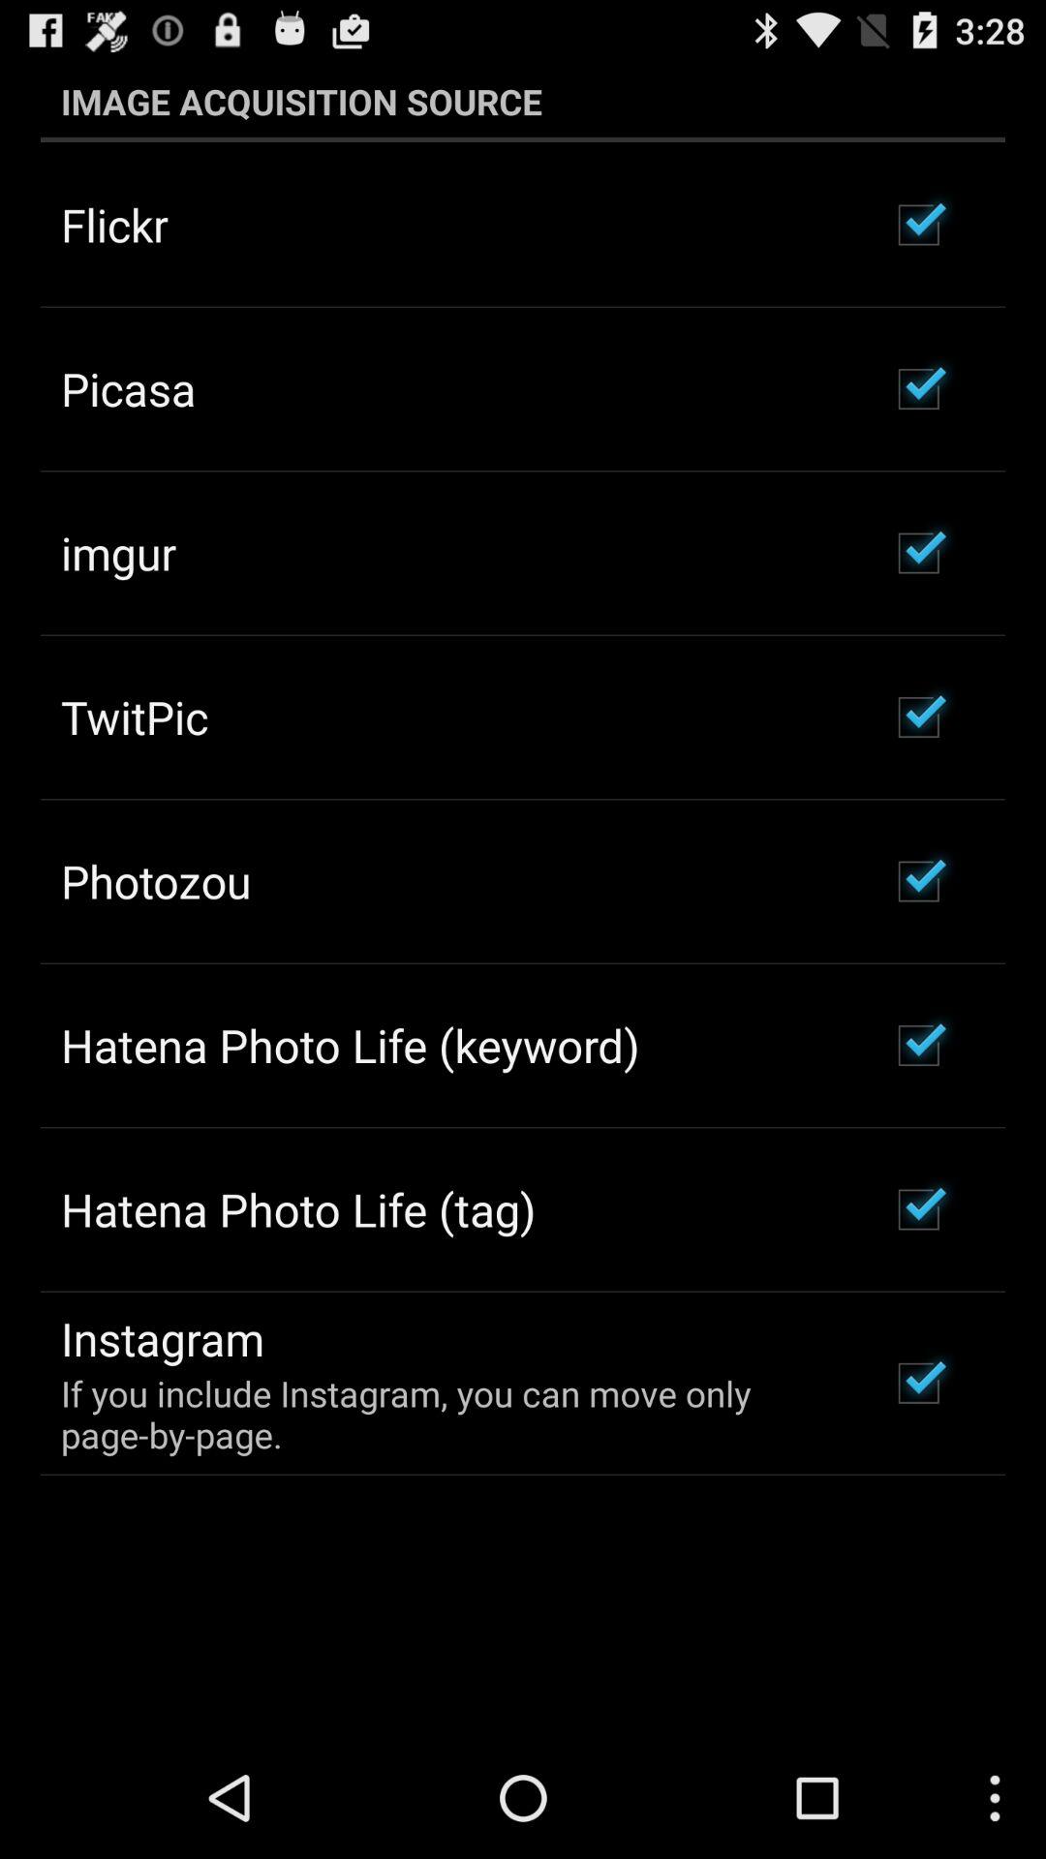 The width and height of the screenshot is (1046, 1859). Describe the element at coordinates (449, 1414) in the screenshot. I see `launch the if you include icon` at that location.